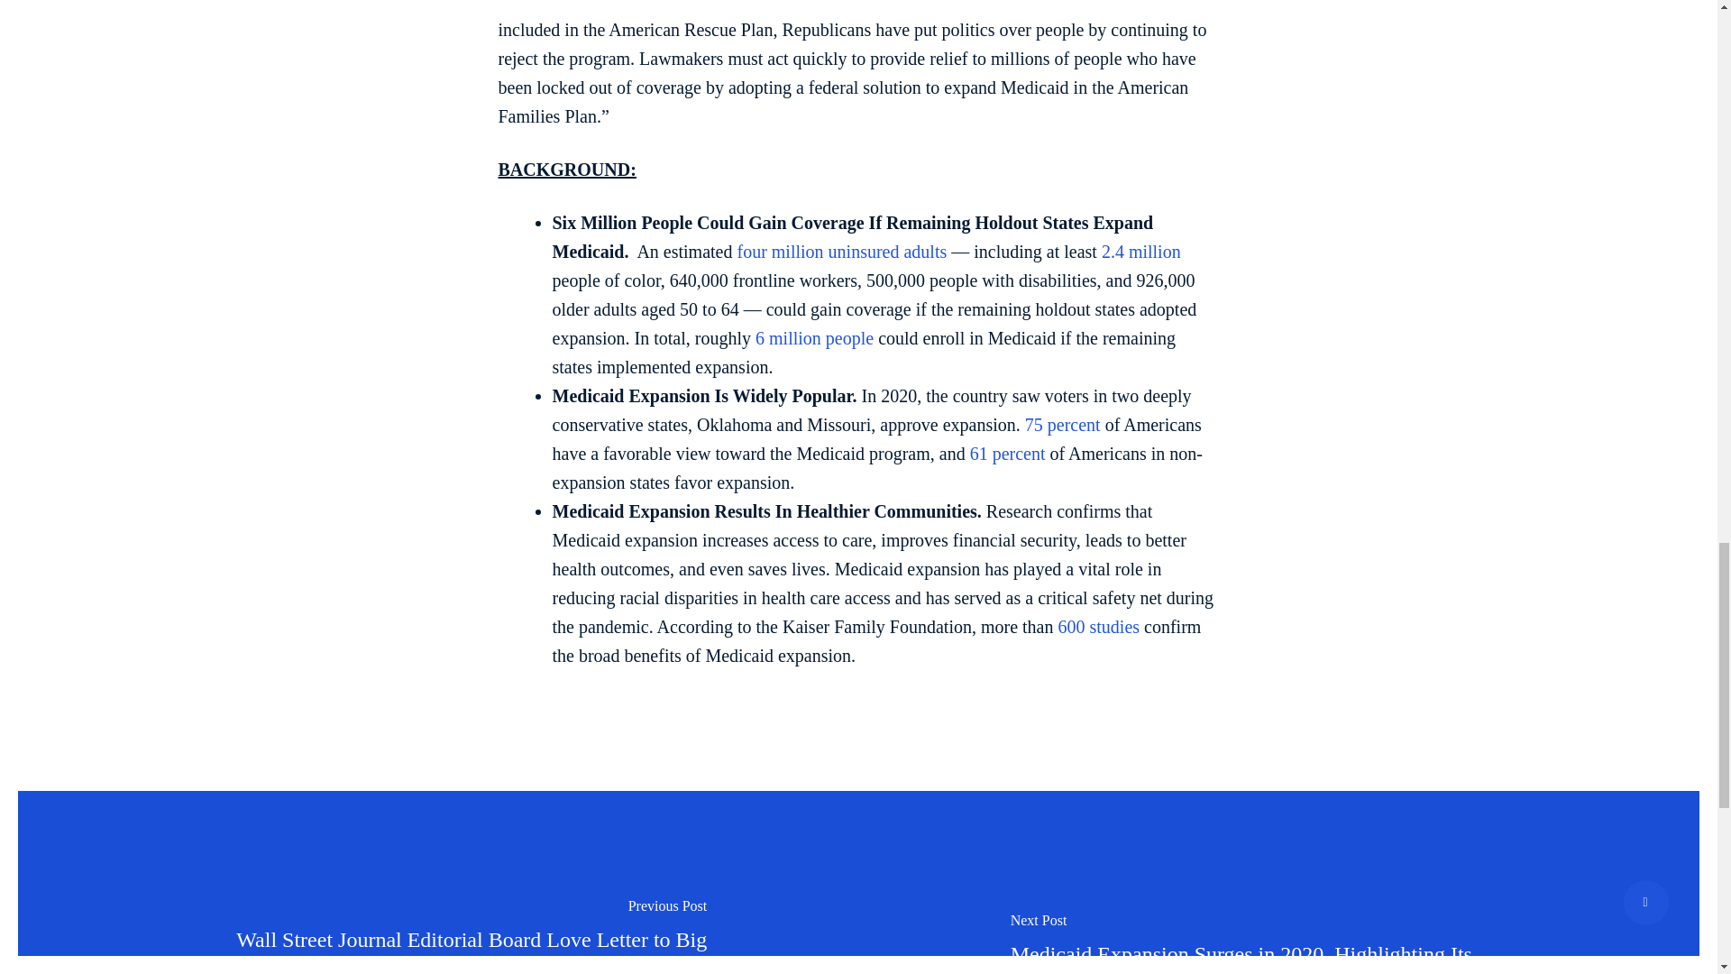 This screenshot has height=974, width=1731. Describe the element at coordinates (1007, 454) in the screenshot. I see `61 percent` at that location.